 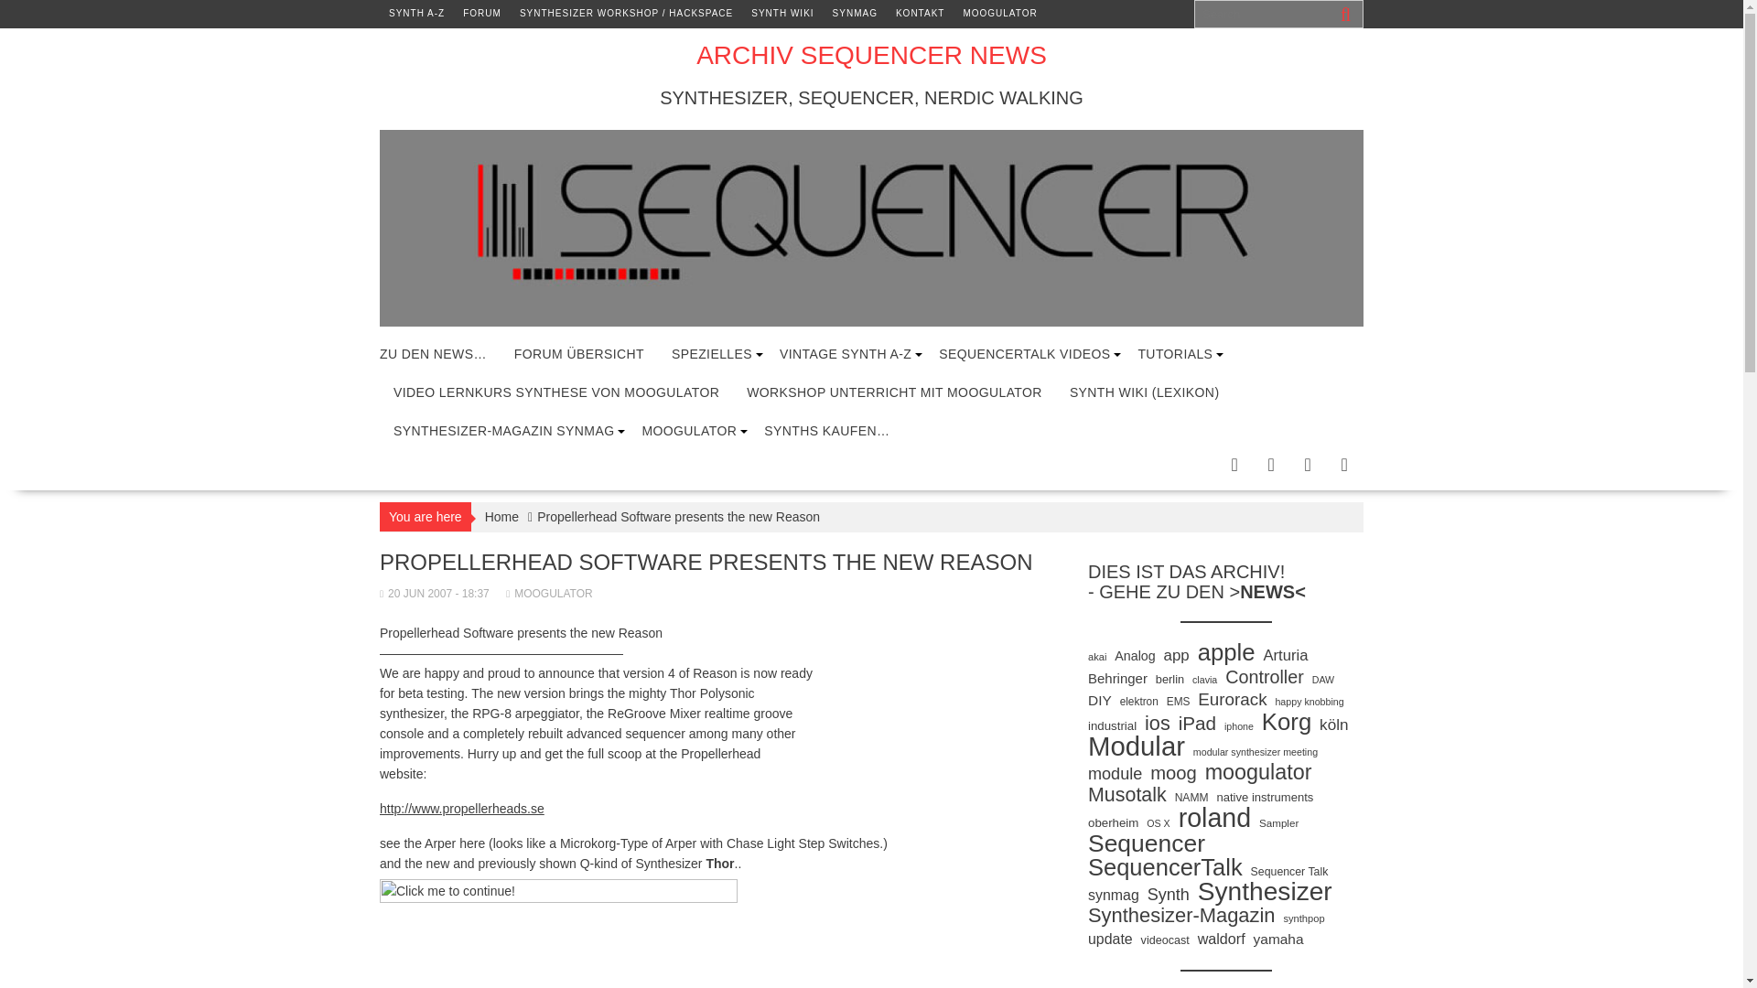 I want to click on Moogulator, so click(x=999, y=13).